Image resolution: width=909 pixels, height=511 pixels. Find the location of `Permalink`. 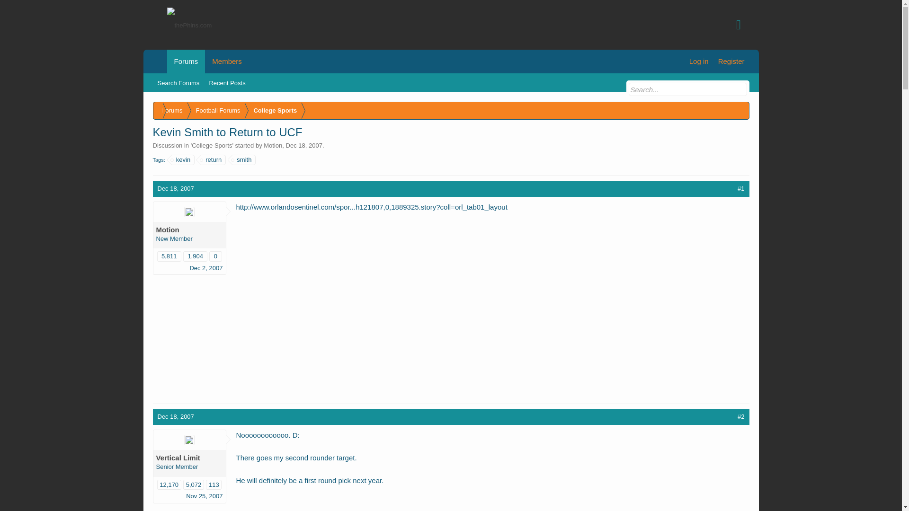

Permalink is located at coordinates (740, 188).